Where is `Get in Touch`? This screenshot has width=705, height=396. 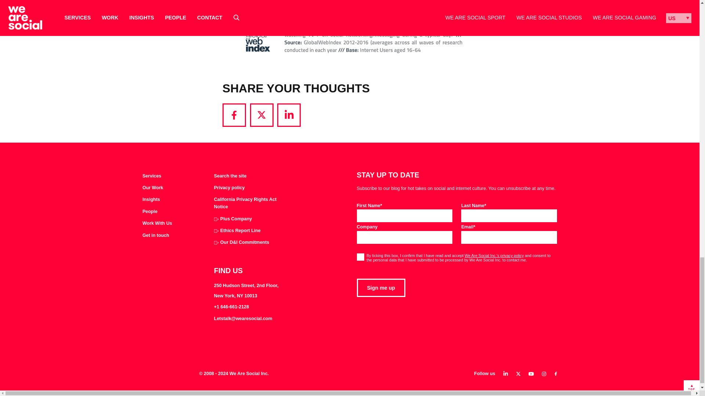
Get in Touch is located at coordinates (156, 235).